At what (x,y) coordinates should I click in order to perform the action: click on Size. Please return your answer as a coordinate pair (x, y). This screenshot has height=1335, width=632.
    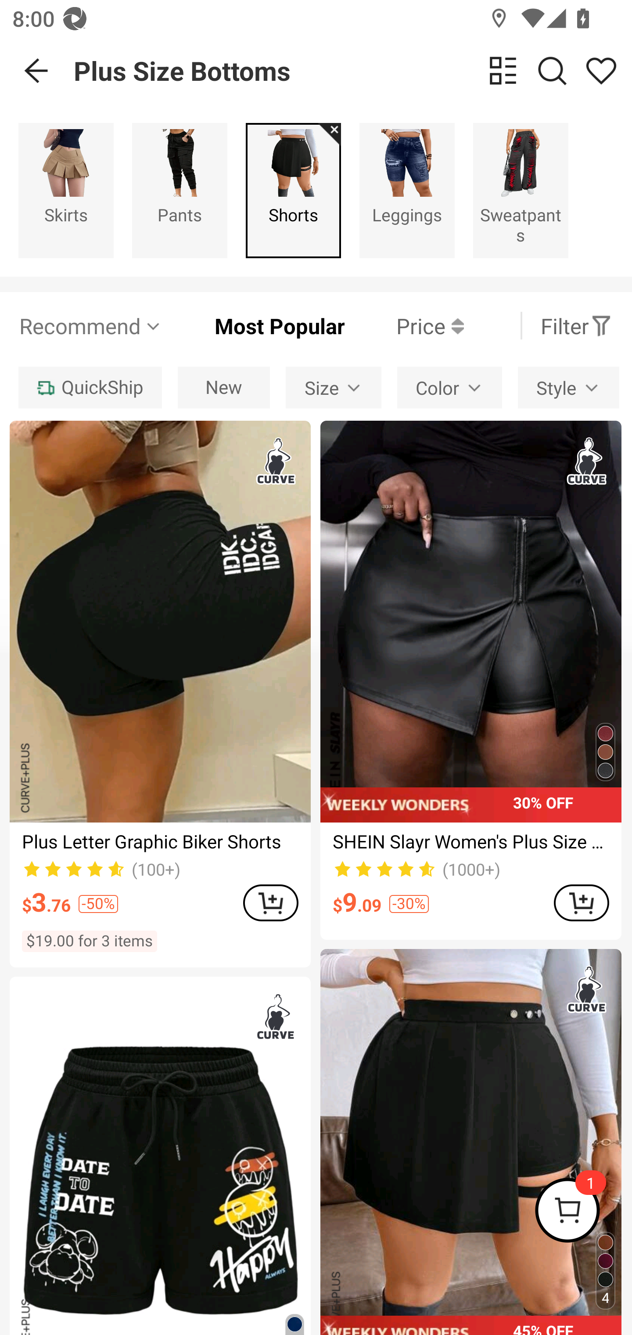
    Looking at the image, I should click on (333, 388).